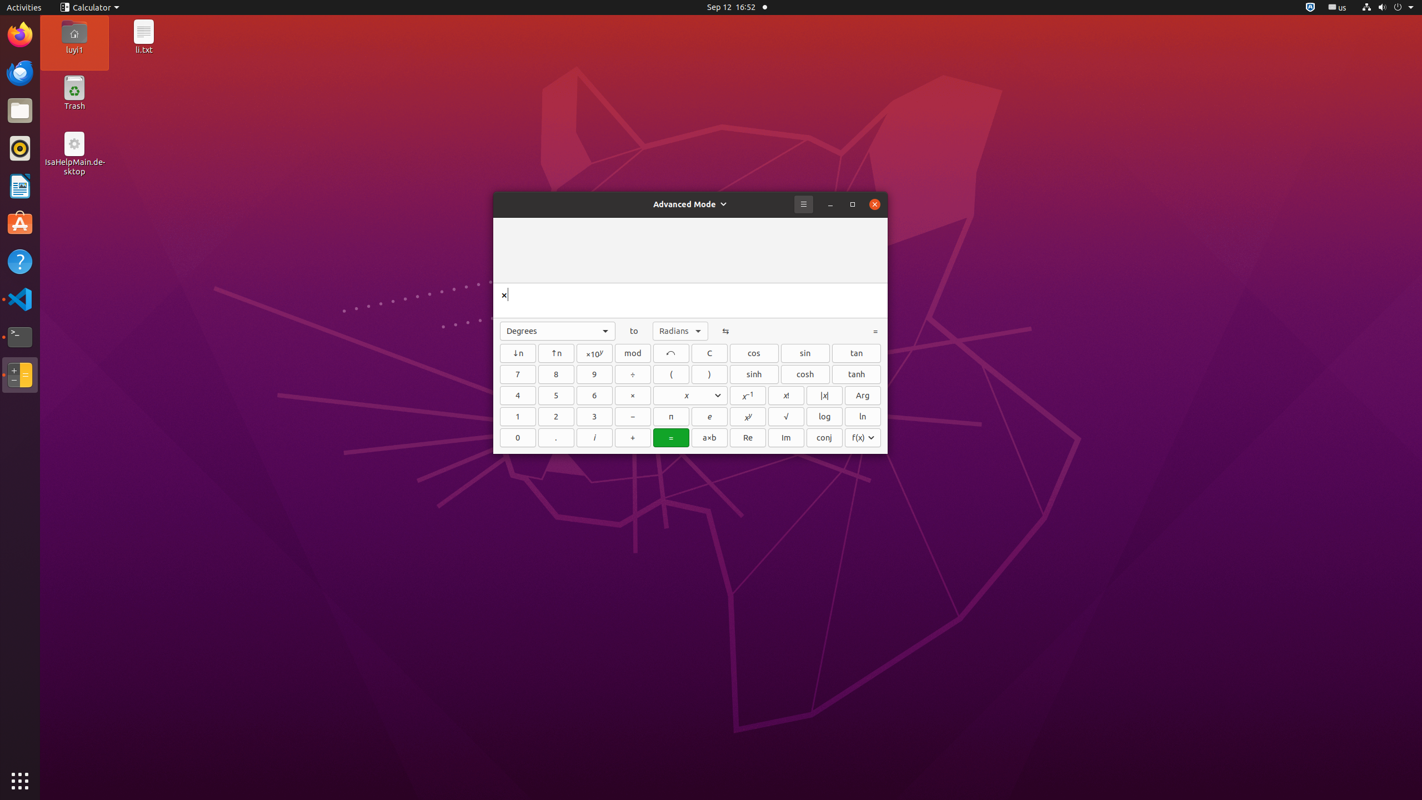  Describe the element at coordinates (787, 396) in the screenshot. I see `Factorial` at that location.